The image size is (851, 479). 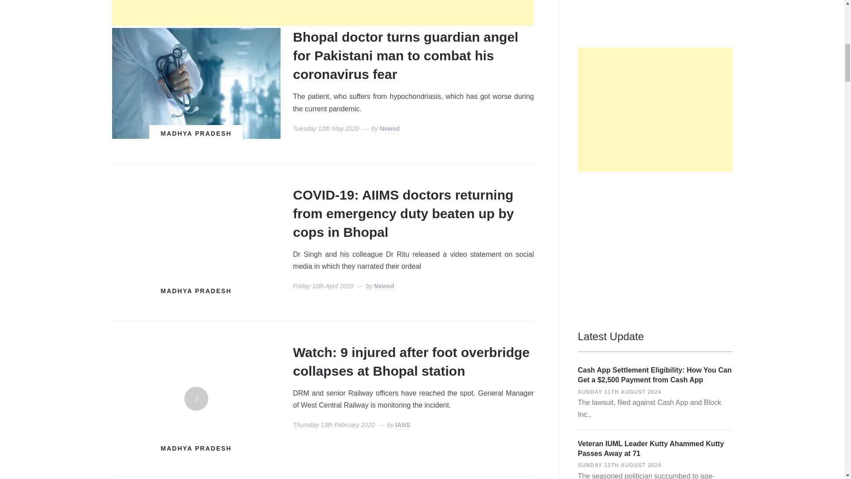 What do you see at coordinates (402, 425) in the screenshot?
I see `Posts by IANS` at bounding box center [402, 425].